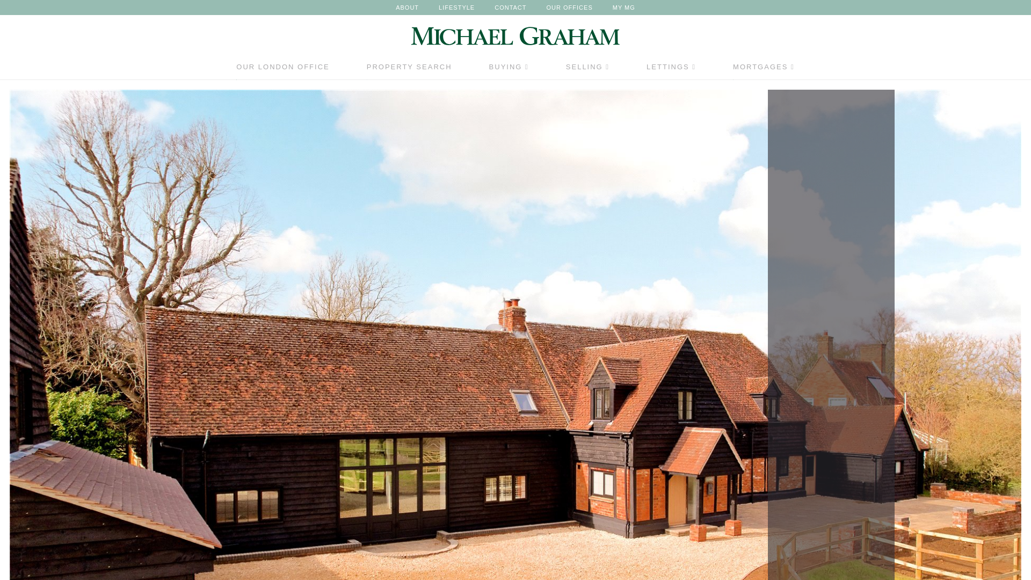 The width and height of the screenshot is (1031, 580). Describe the element at coordinates (407, 8) in the screenshot. I see `ABOUT` at that location.